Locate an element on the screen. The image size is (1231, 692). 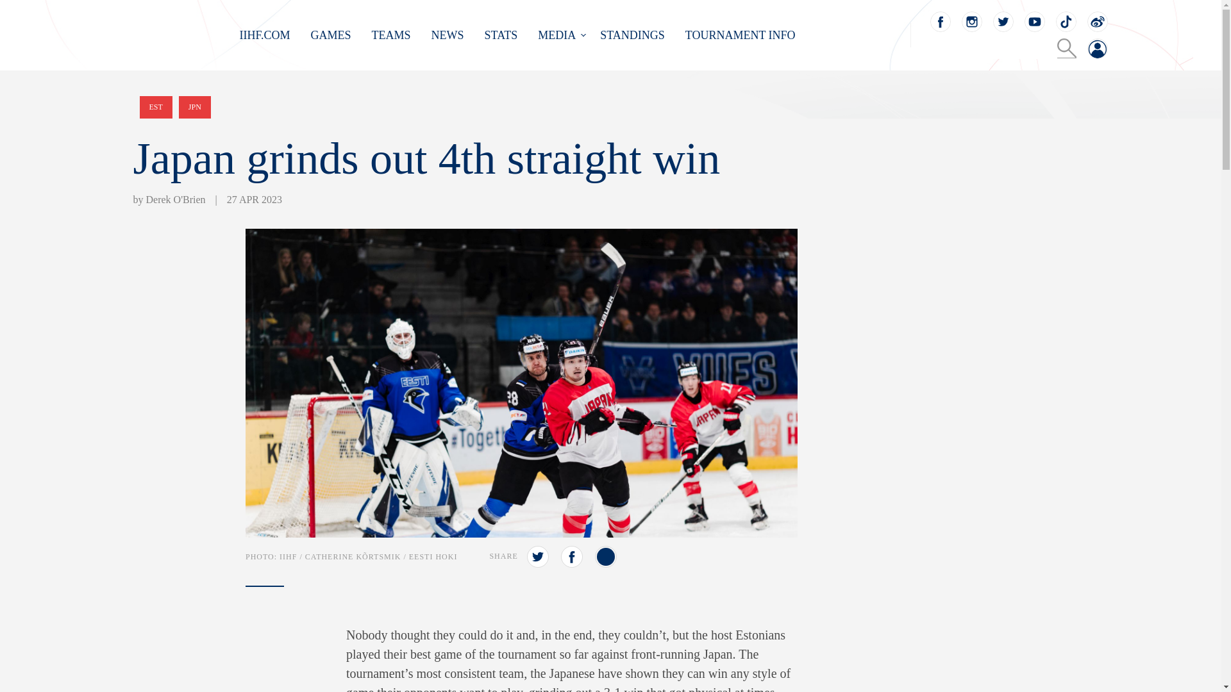
TEAMS is located at coordinates (391, 35).